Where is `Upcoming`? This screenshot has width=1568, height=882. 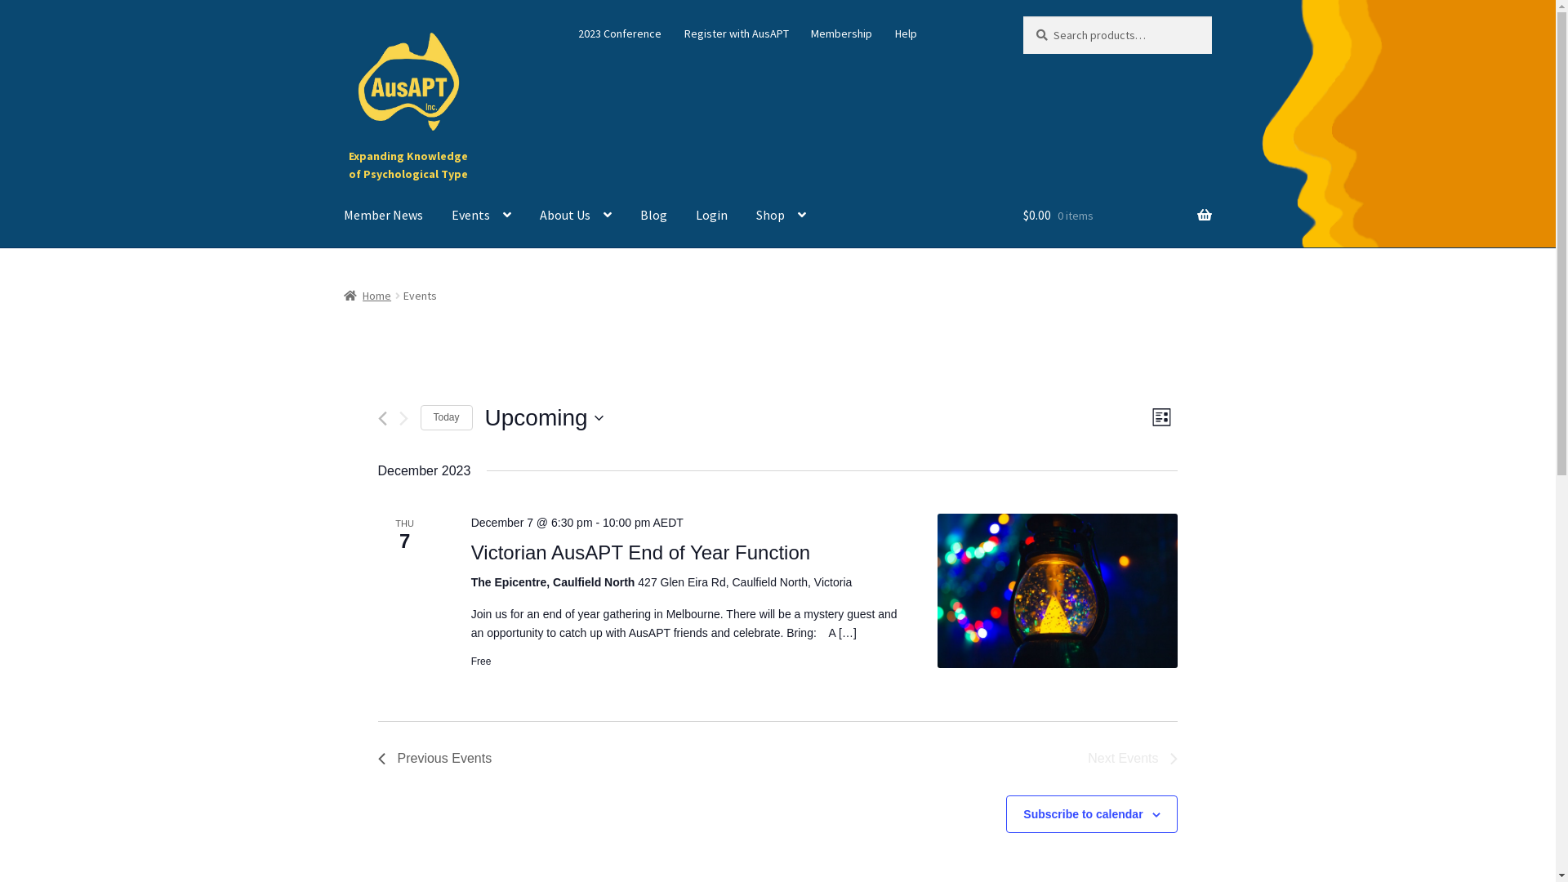 Upcoming is located at coordinates (544, 418).